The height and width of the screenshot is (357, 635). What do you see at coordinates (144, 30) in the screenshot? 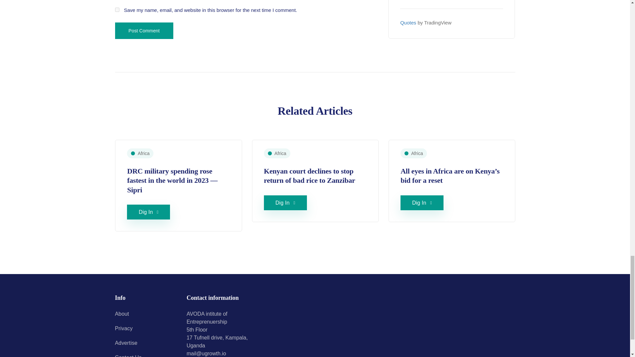
I see `Post Comment` at bounding box center [144, 30].